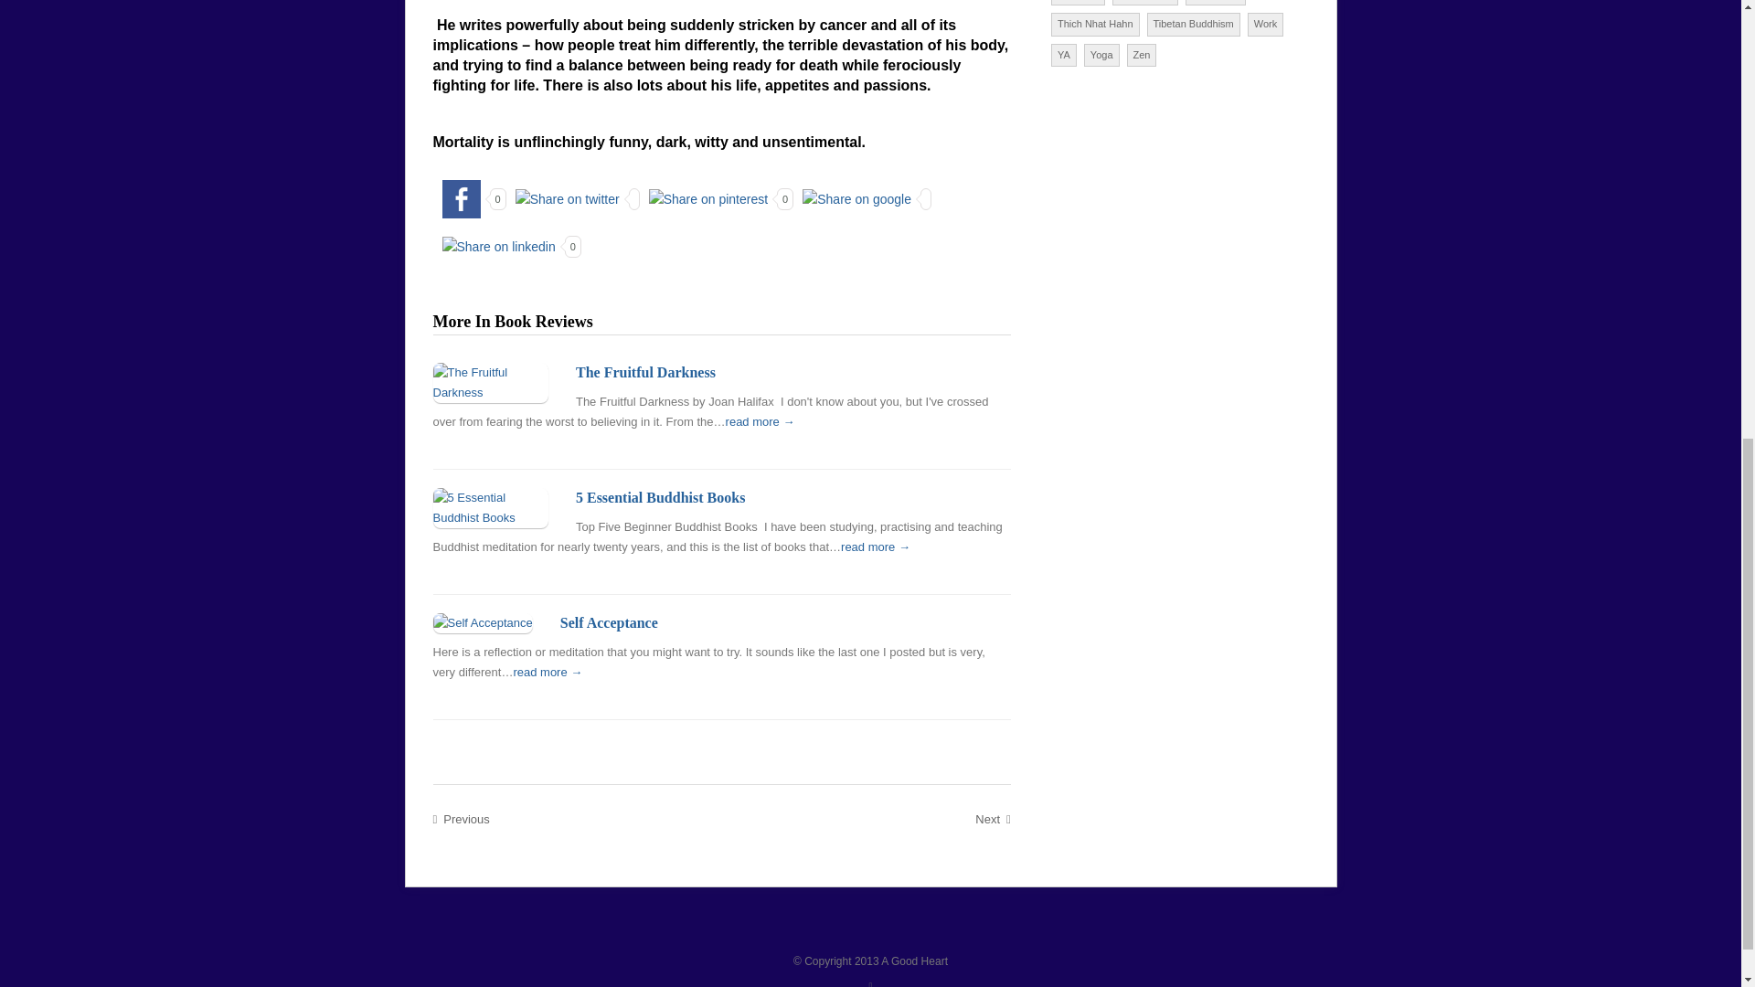 This screenshot has width=1755, height=987. What do you see at coordinates (717, 197) in the screenshot?
I see `0` at bounding box center [717, 197].